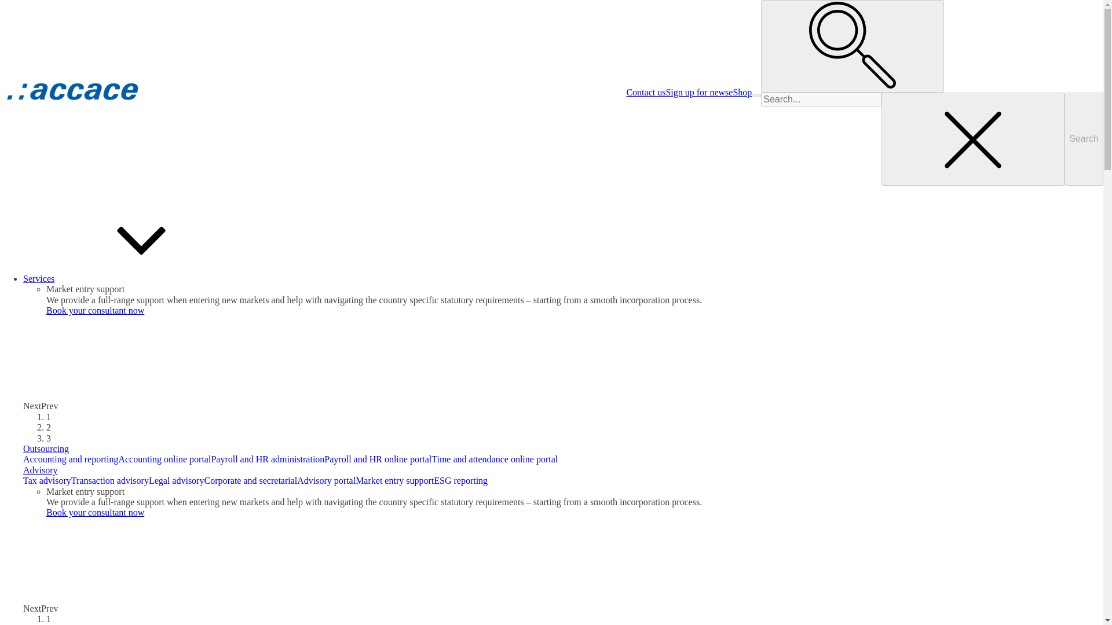 Image resolution: width=1112 pixels, height=625 pixels. What do you see at coordinates (49, 406) in the screenshot?
I see `Prev` at bounding box center [49, 406].